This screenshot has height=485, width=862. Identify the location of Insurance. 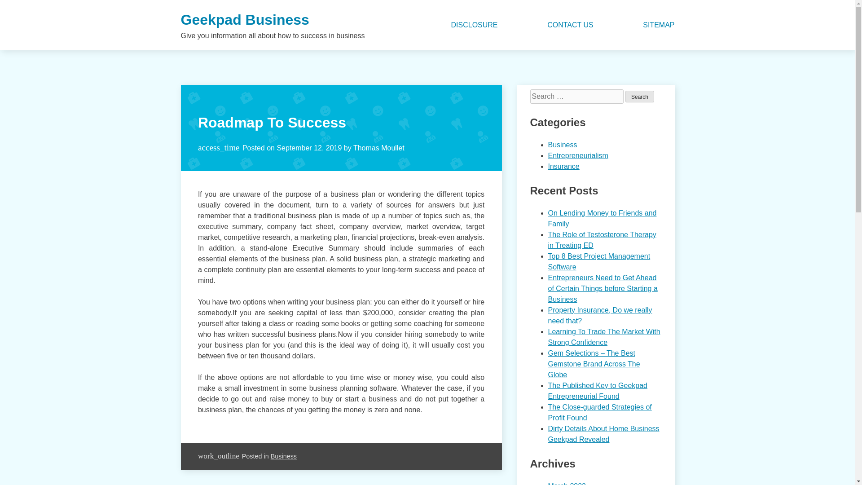
(563, 166).